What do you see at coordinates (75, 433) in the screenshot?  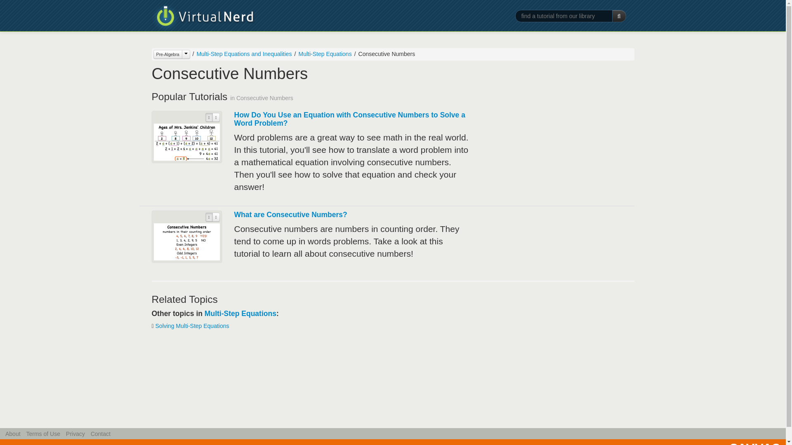 I see `Privacy` at bounding box center [75, 433].